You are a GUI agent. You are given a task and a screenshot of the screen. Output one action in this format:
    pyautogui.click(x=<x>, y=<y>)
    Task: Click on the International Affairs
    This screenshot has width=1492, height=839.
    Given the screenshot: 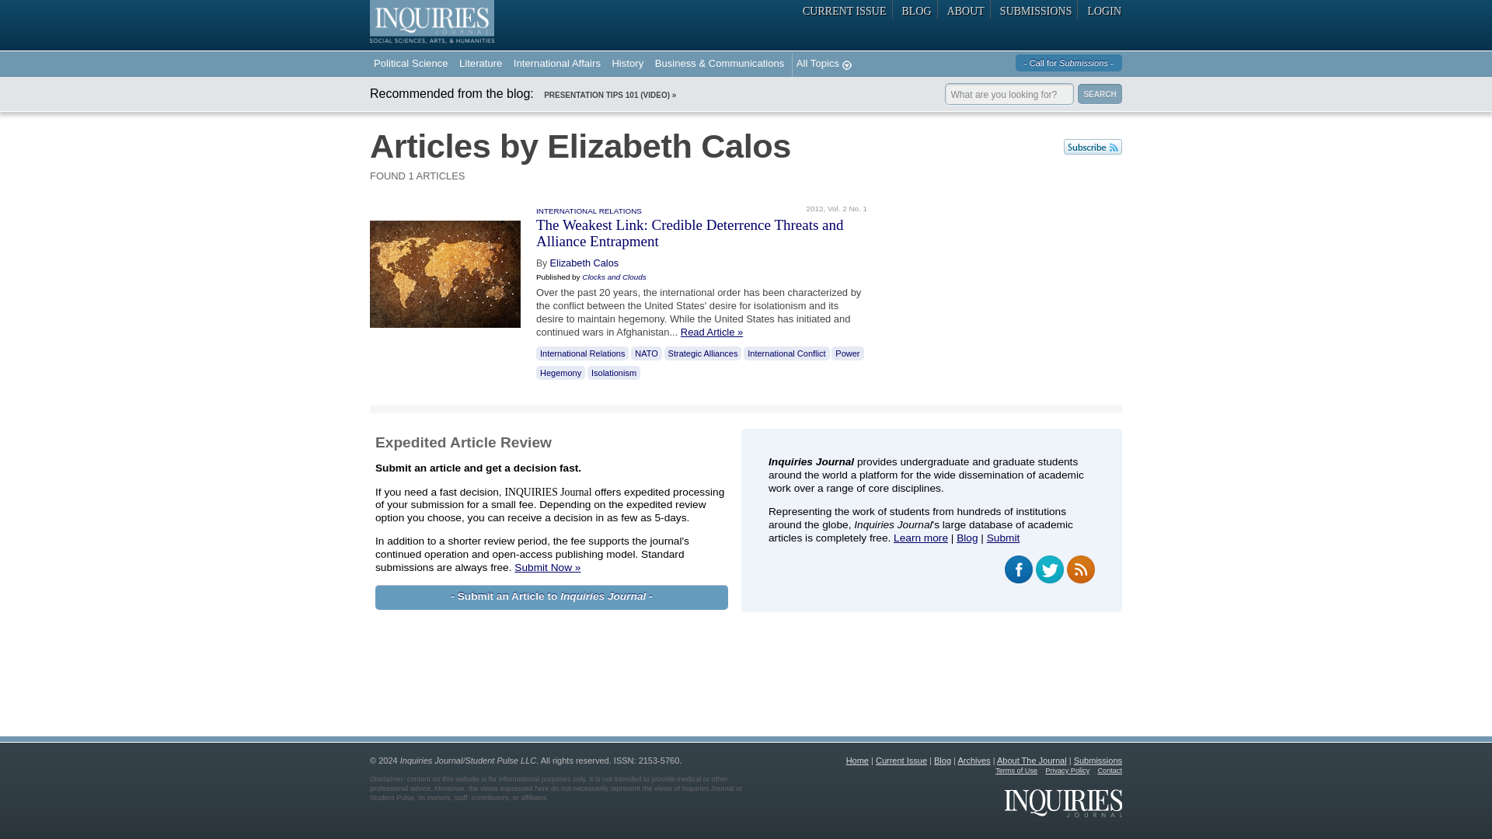 What is the action you would take?
    pyautogui.click(x=556, y=65)
    